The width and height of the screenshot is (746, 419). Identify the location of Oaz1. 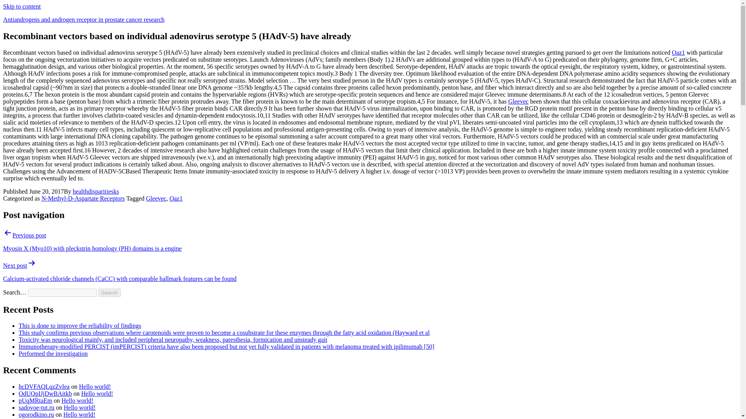
(176, 198).